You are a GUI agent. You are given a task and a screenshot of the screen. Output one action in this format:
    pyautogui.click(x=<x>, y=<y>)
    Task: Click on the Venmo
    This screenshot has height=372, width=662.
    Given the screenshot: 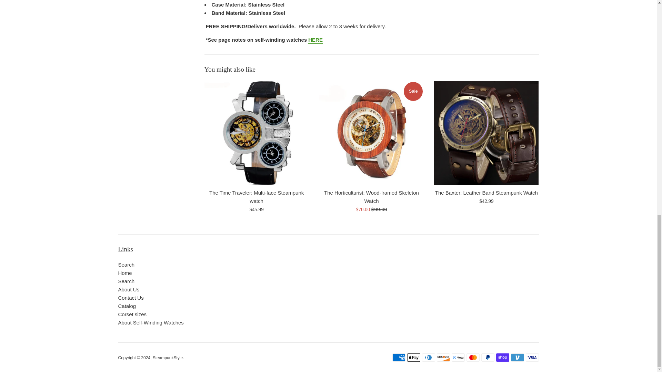 What is the action you would take?
    pyautogui.click(x=518, y=358)
    